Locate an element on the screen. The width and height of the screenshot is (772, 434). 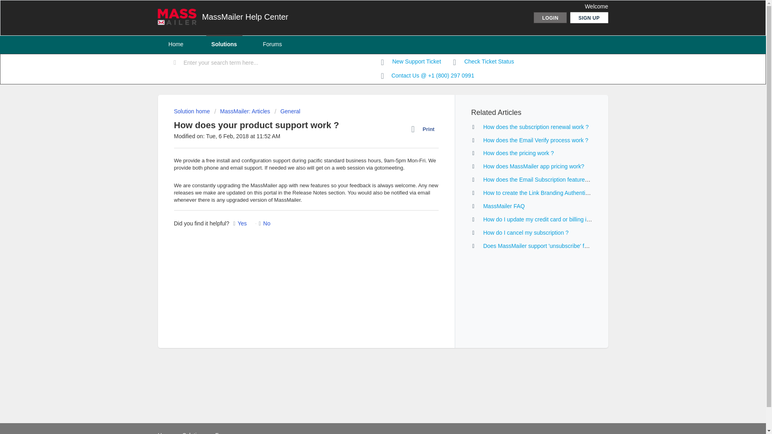
Print this Article is located at coordinates (425, 129).